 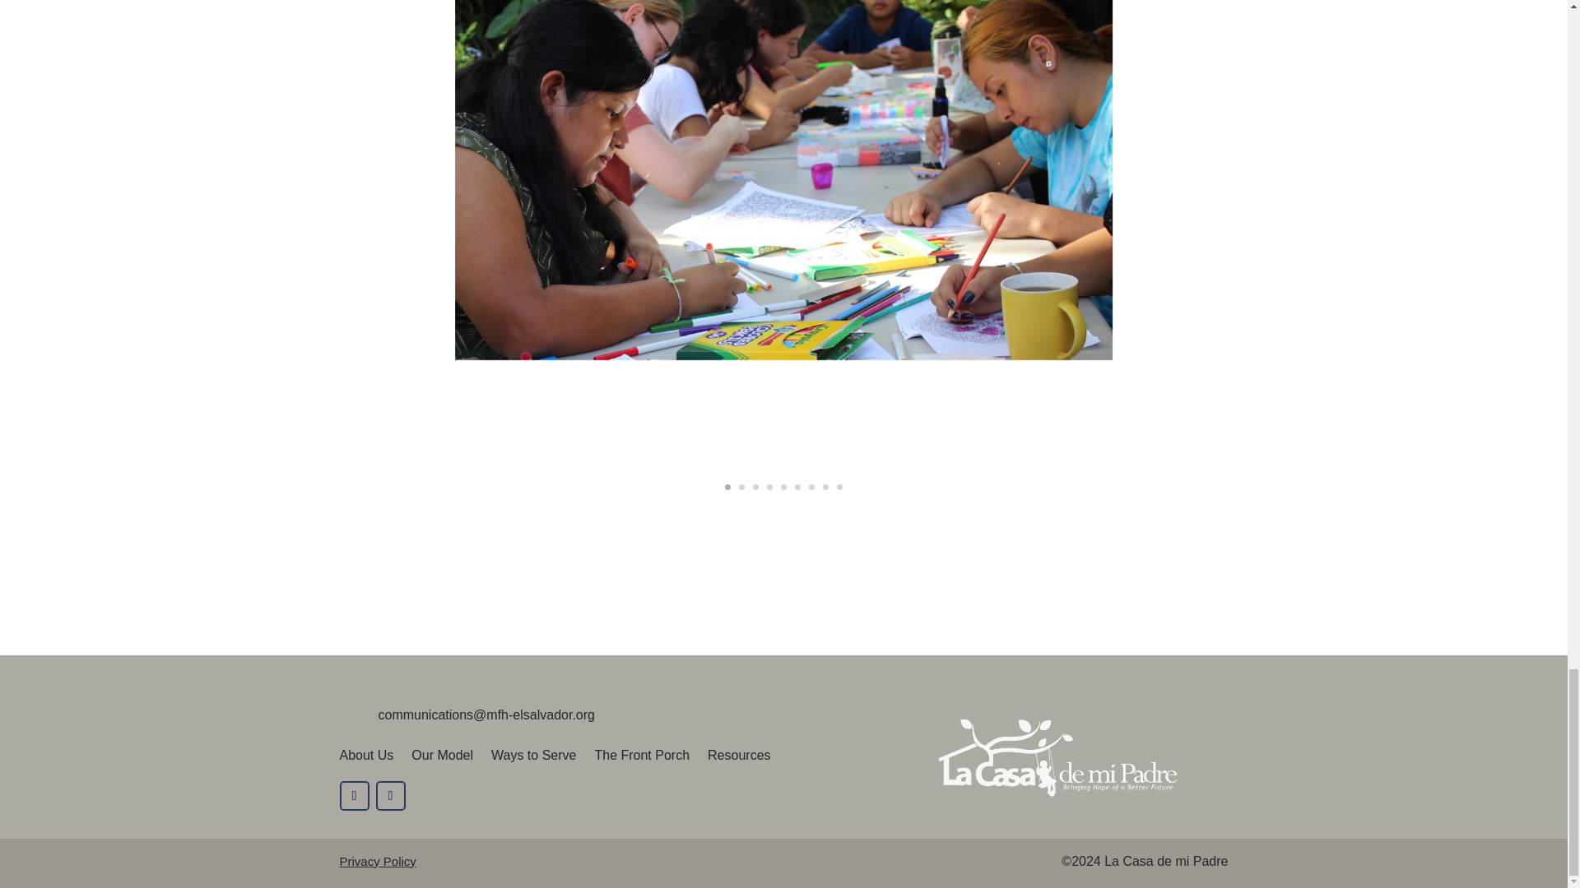 I want to click on Follow on Instagram, so click(x=390, y=796).